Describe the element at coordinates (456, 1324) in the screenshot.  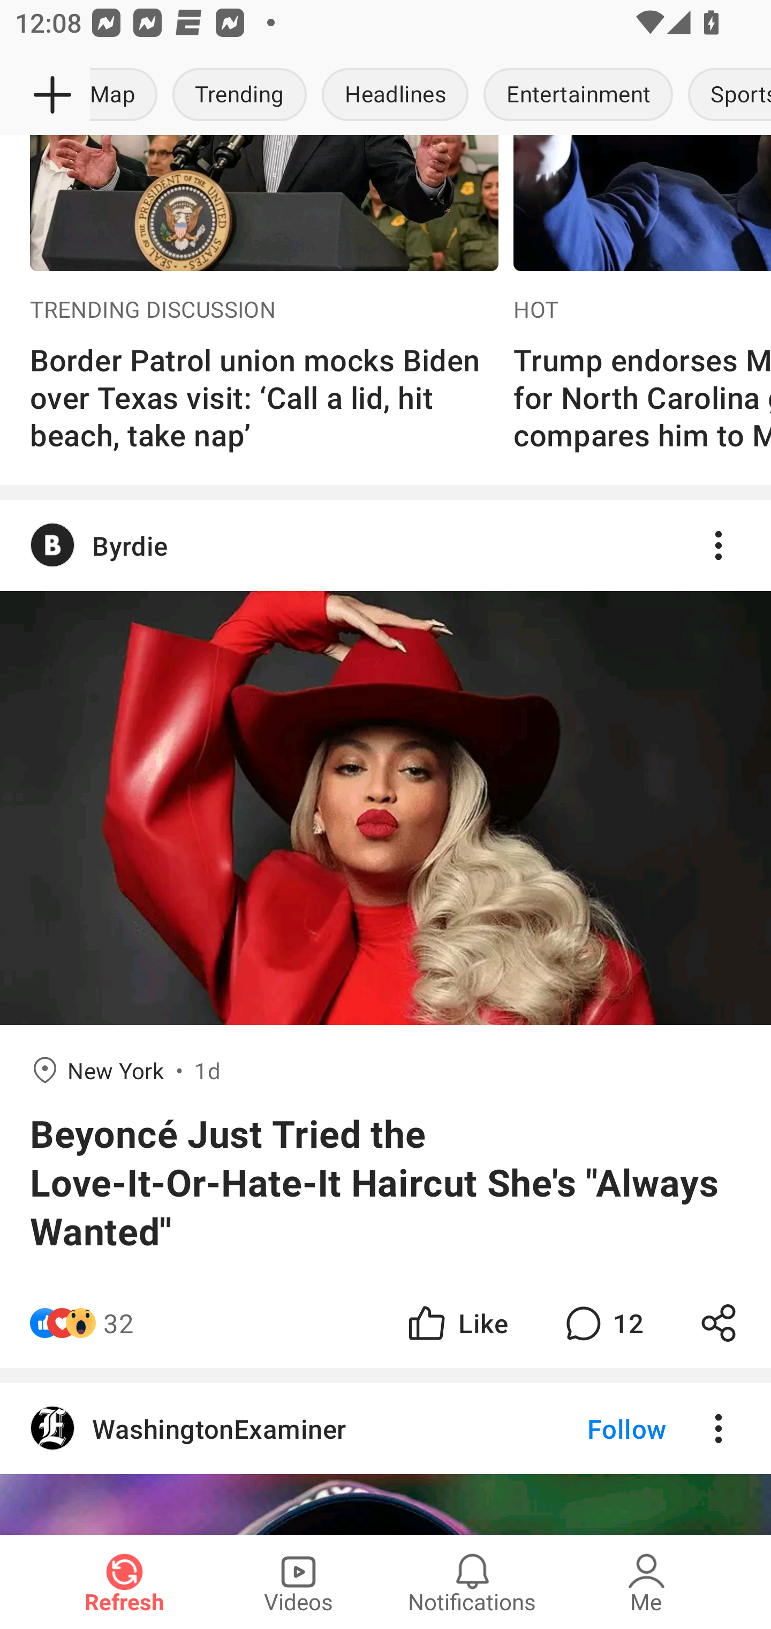
I see `Like` at that location.